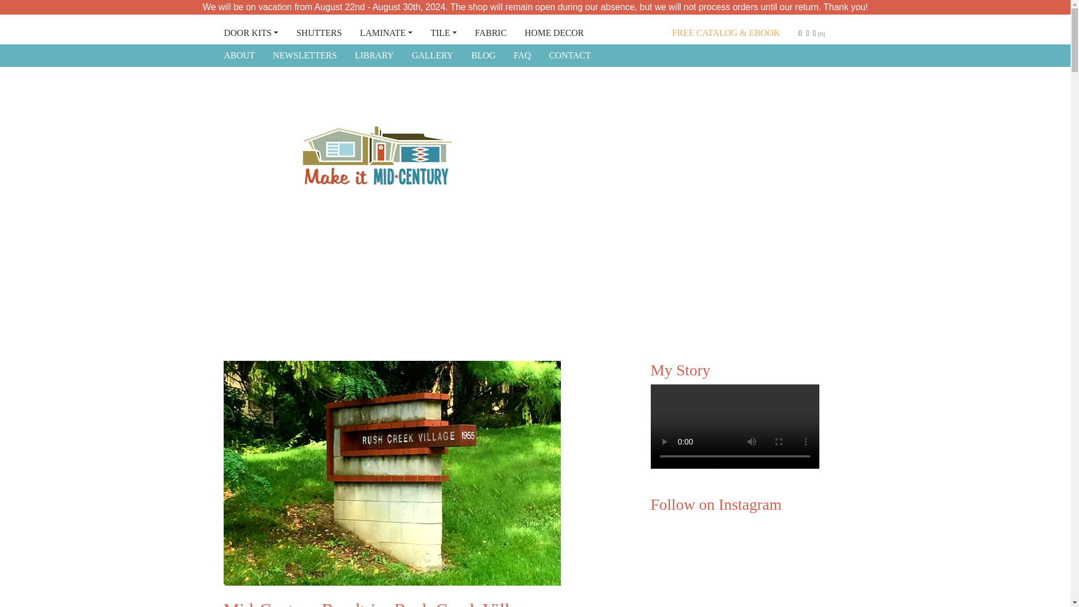  I want to click on TILE, so click(444, 33).